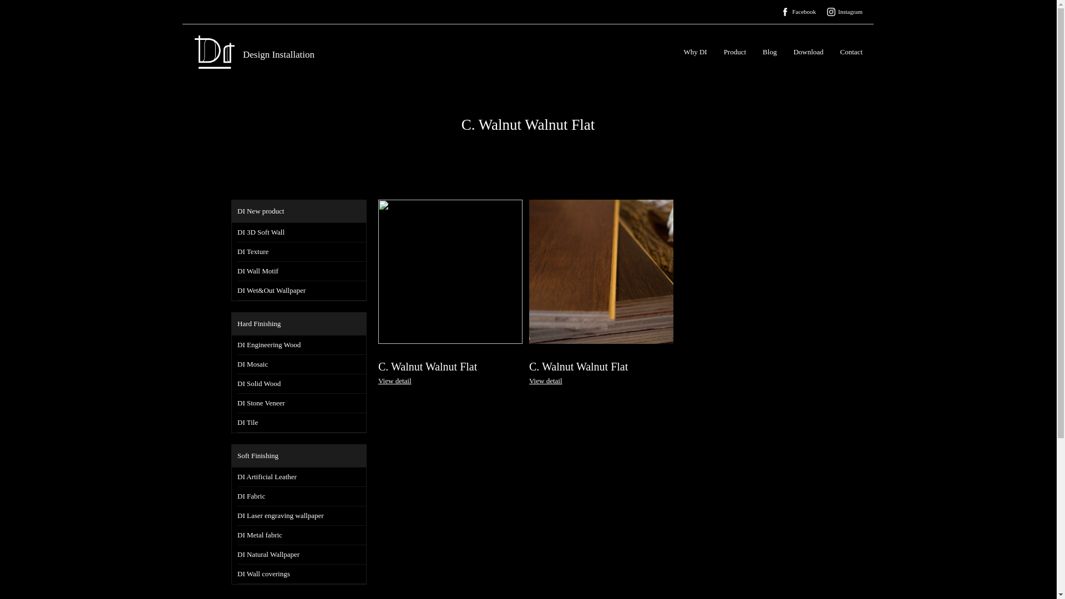 The height and width of the screenshot is (599, 1065). Describe the element at coordinates (850, 12) in the screenshot. I see `Instagram` at that location.